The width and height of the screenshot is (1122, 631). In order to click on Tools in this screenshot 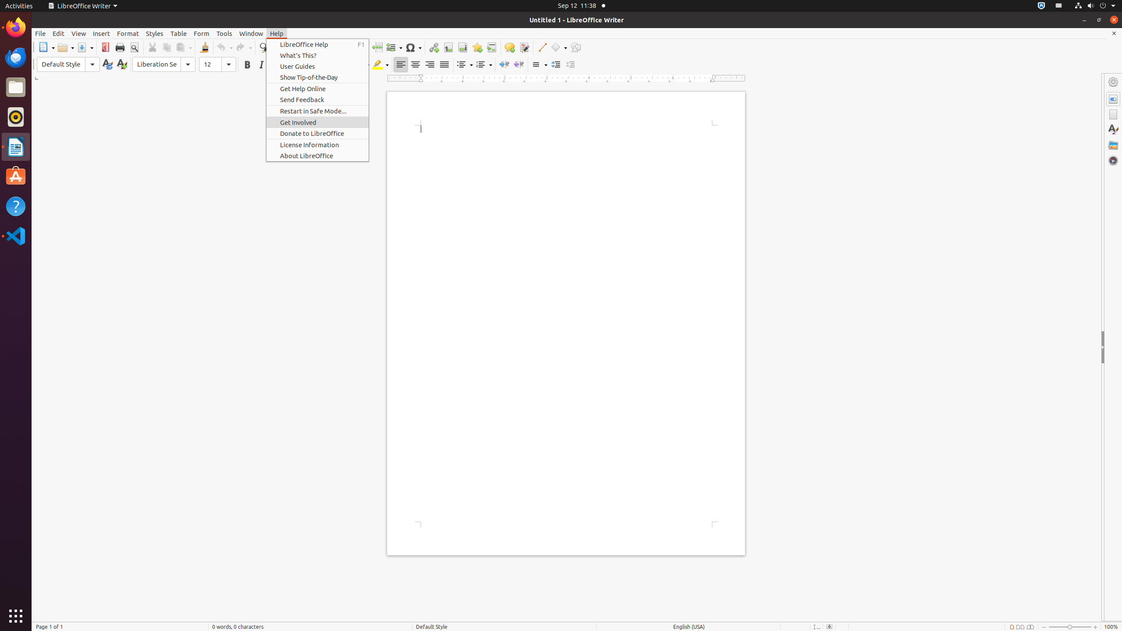, I will do `click(224, 33)`.